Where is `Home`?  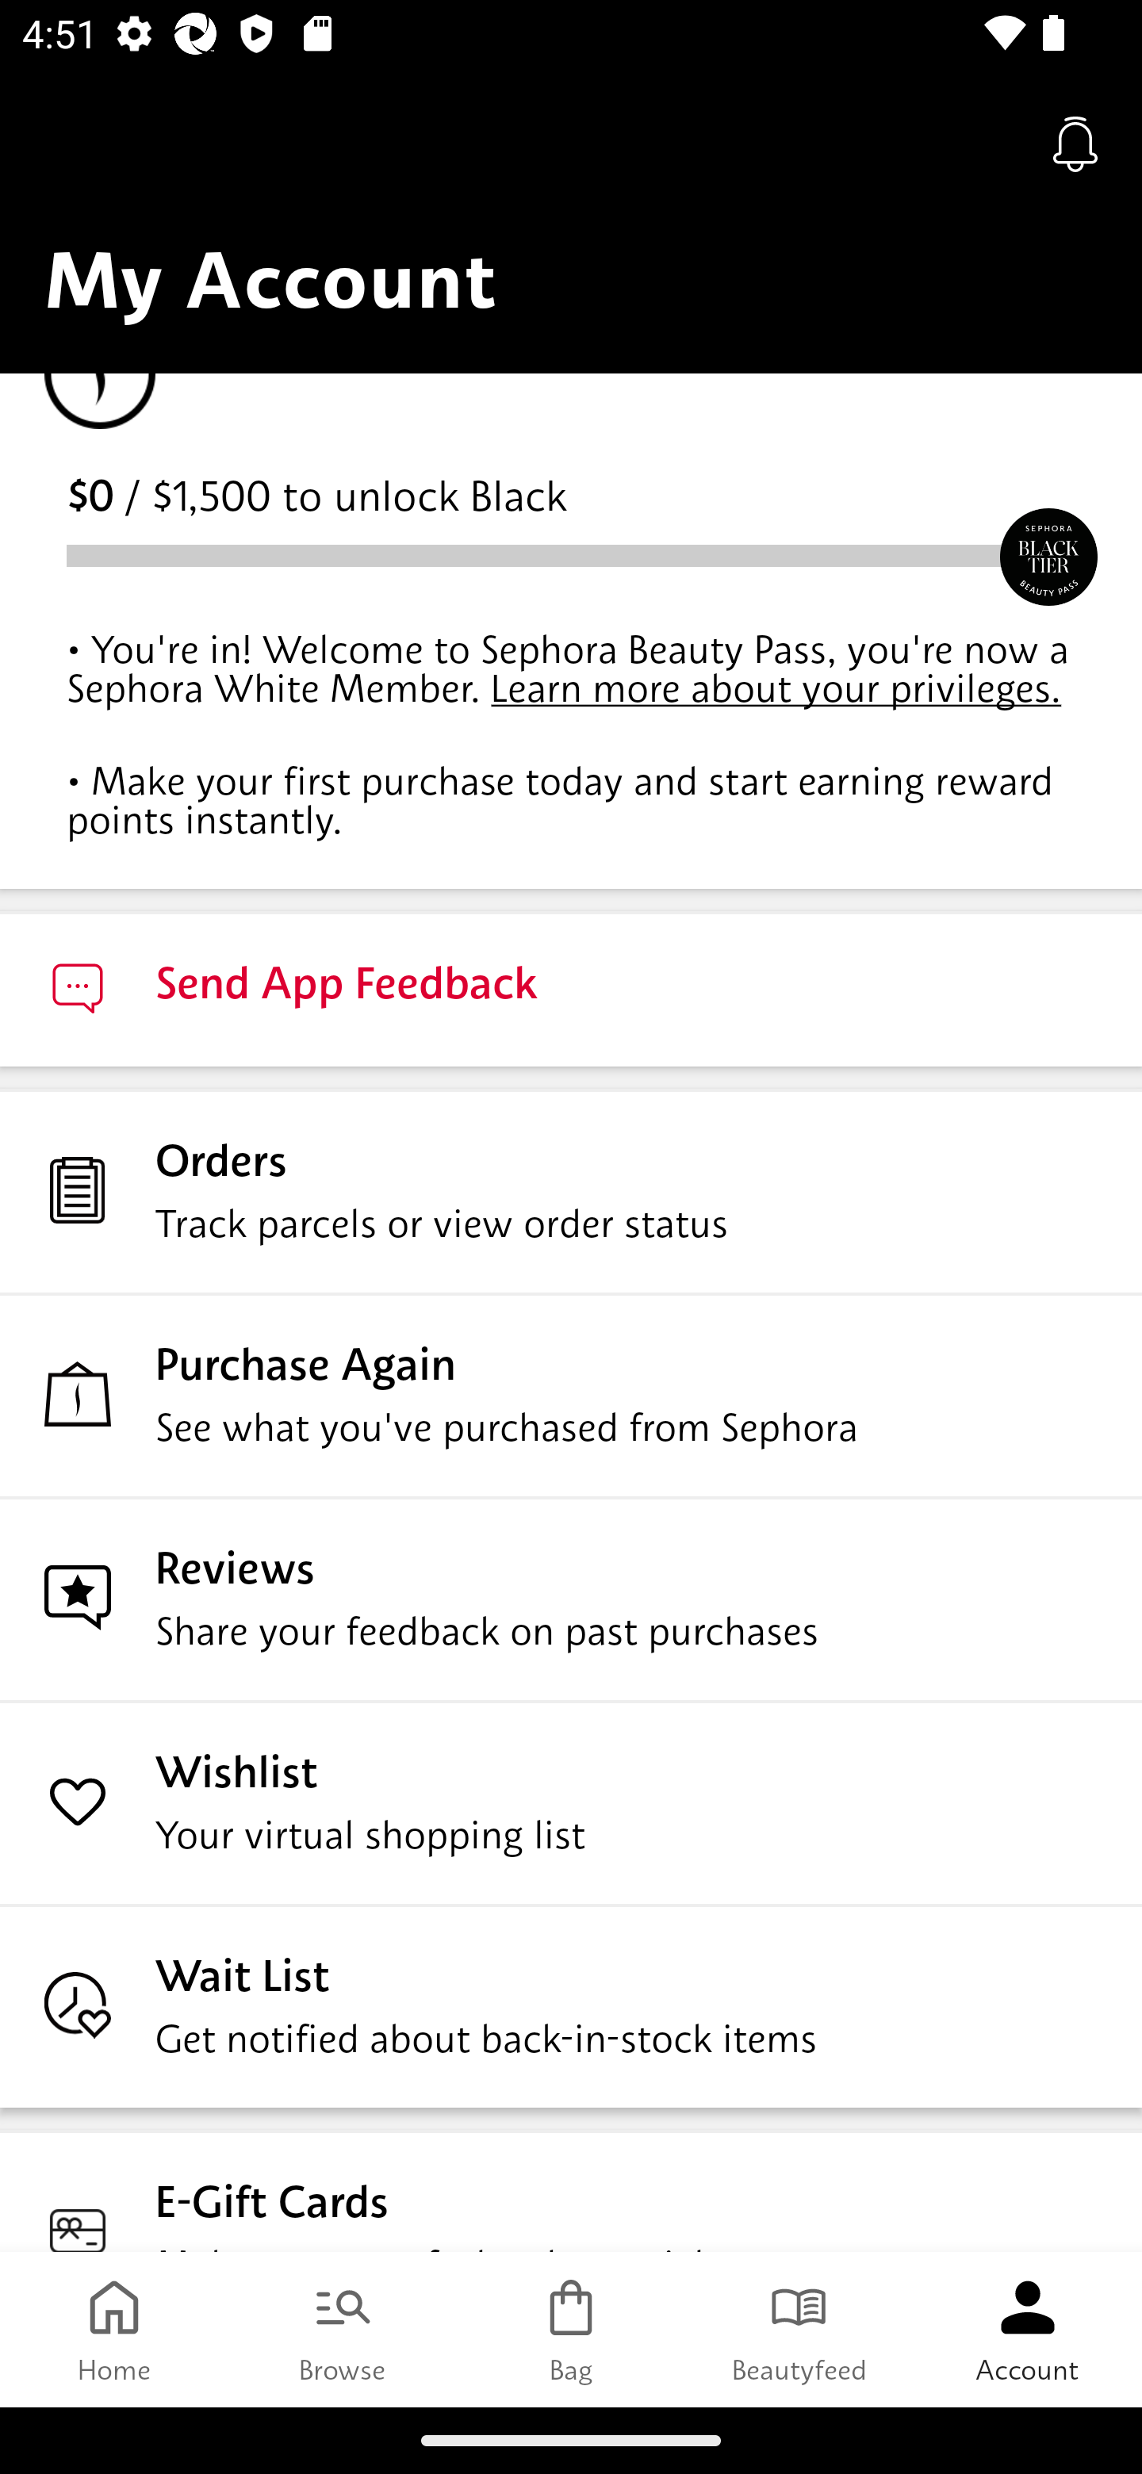
Home is located at coordinates (114, 2329).